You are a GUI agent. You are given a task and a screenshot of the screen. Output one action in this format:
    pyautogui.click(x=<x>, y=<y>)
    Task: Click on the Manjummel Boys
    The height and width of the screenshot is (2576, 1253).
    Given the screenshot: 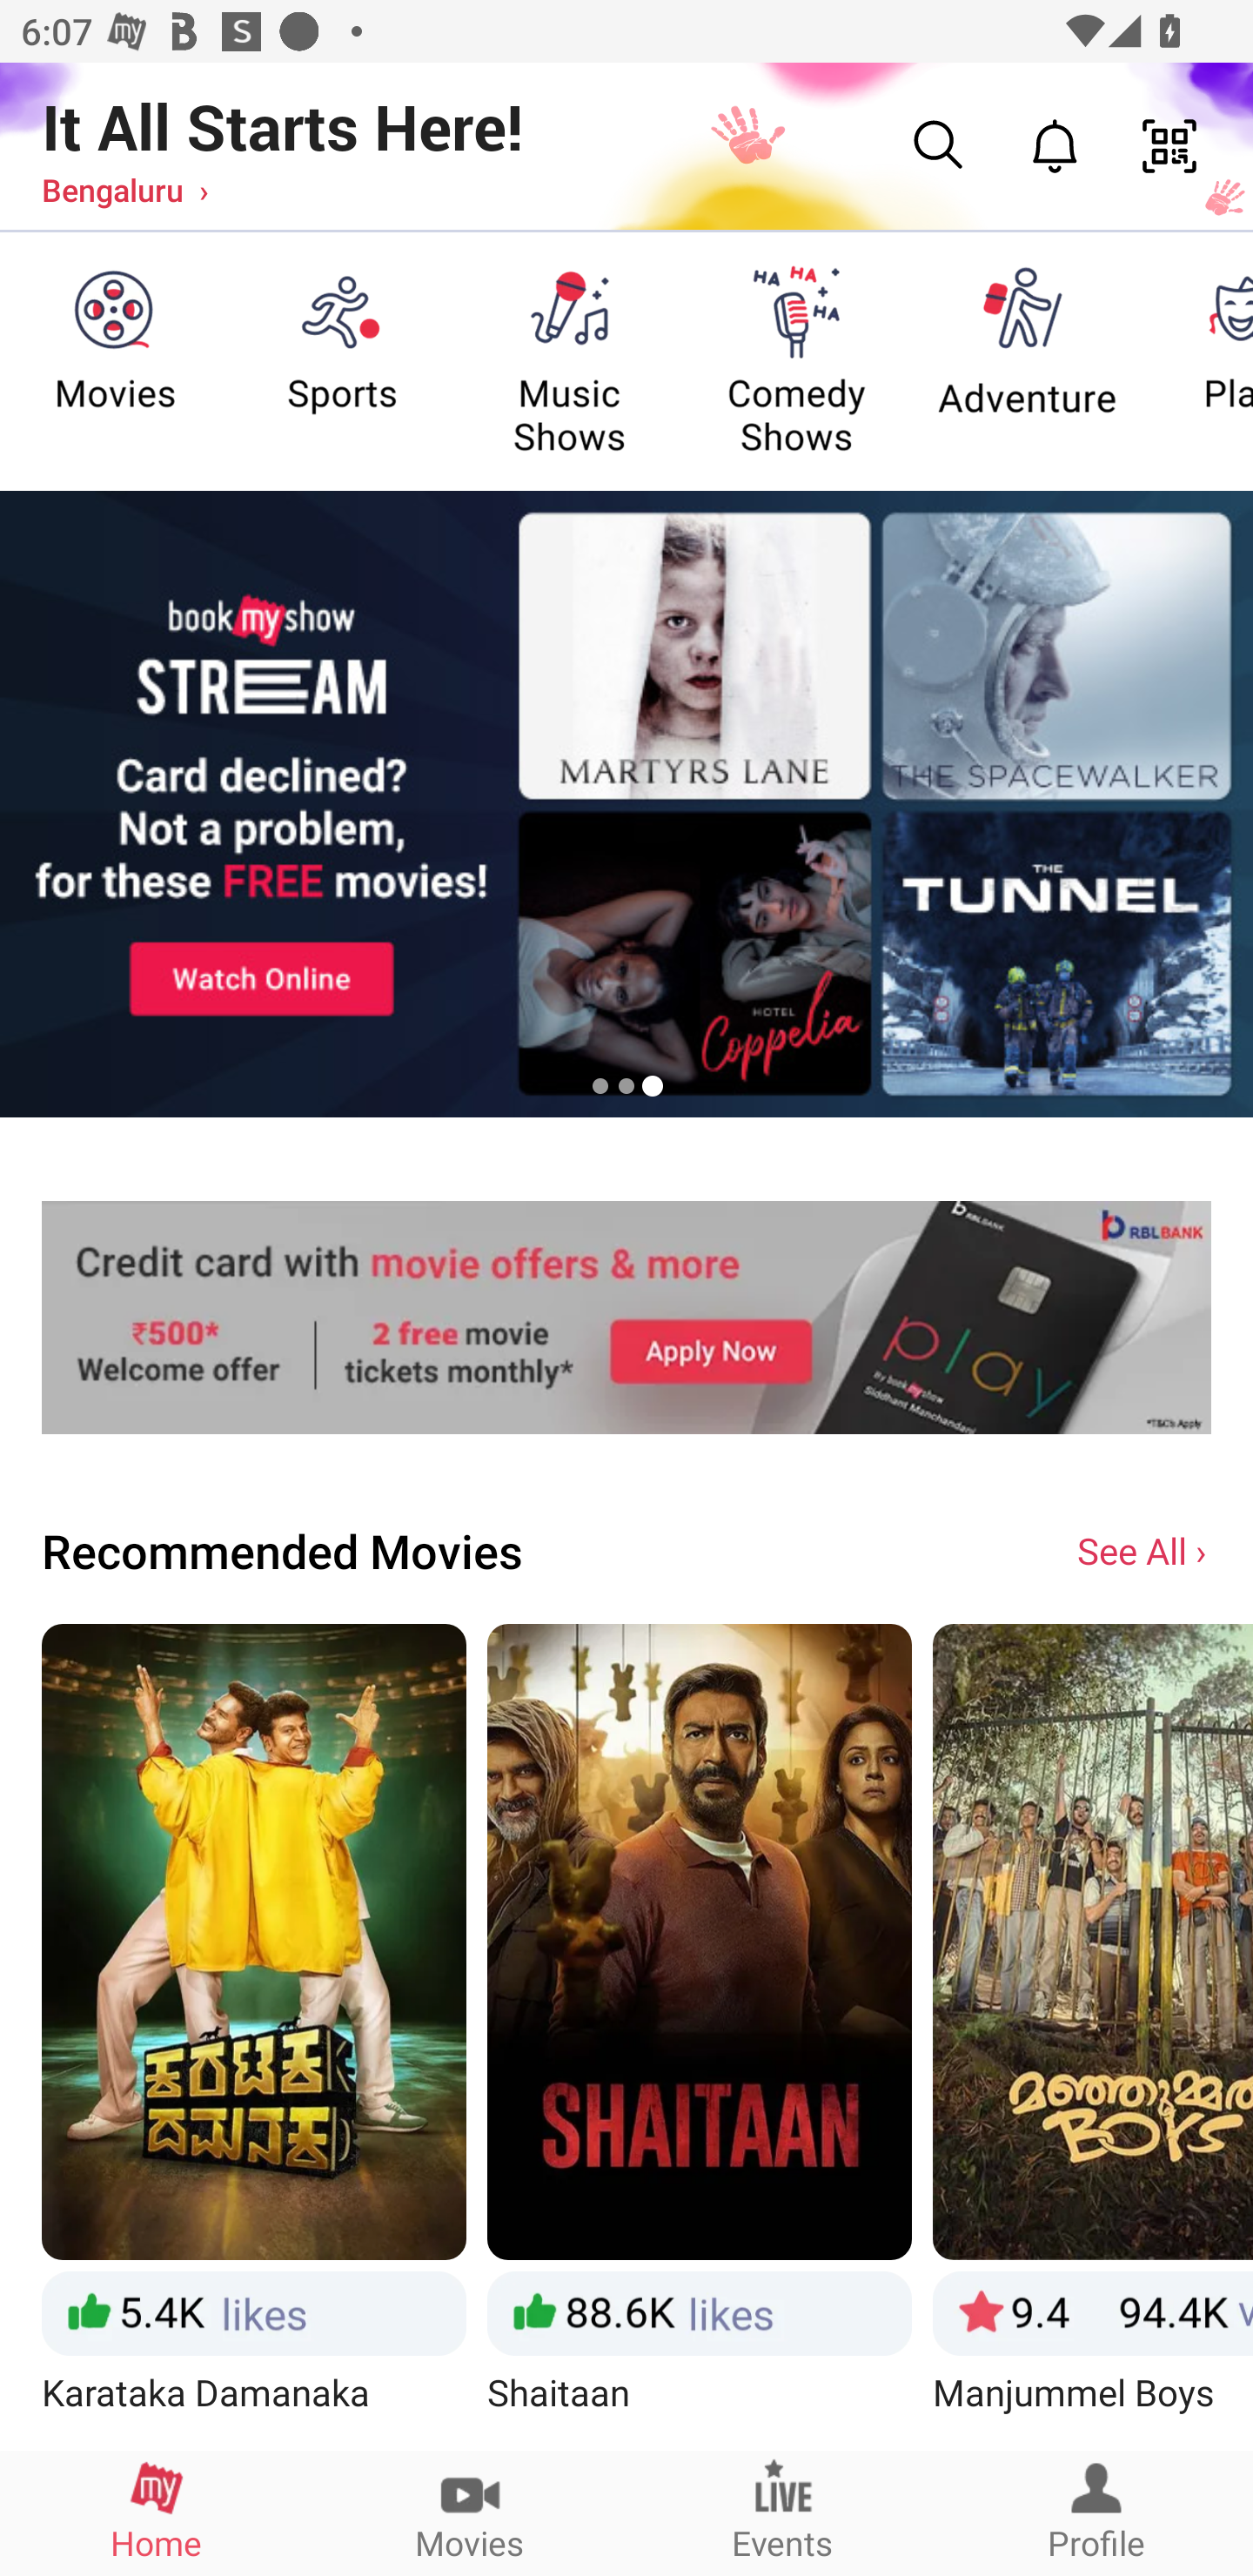 What is the action you would take?
    pyautogui.click(x=1093, y=2036)
    